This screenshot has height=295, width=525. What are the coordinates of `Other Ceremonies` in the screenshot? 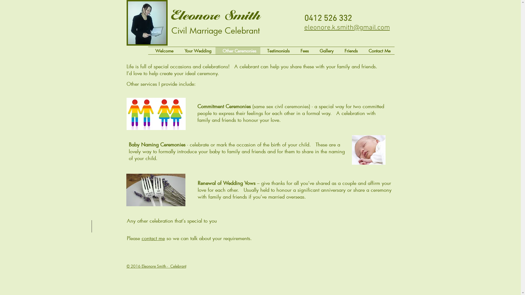 It's located at (238, 51).